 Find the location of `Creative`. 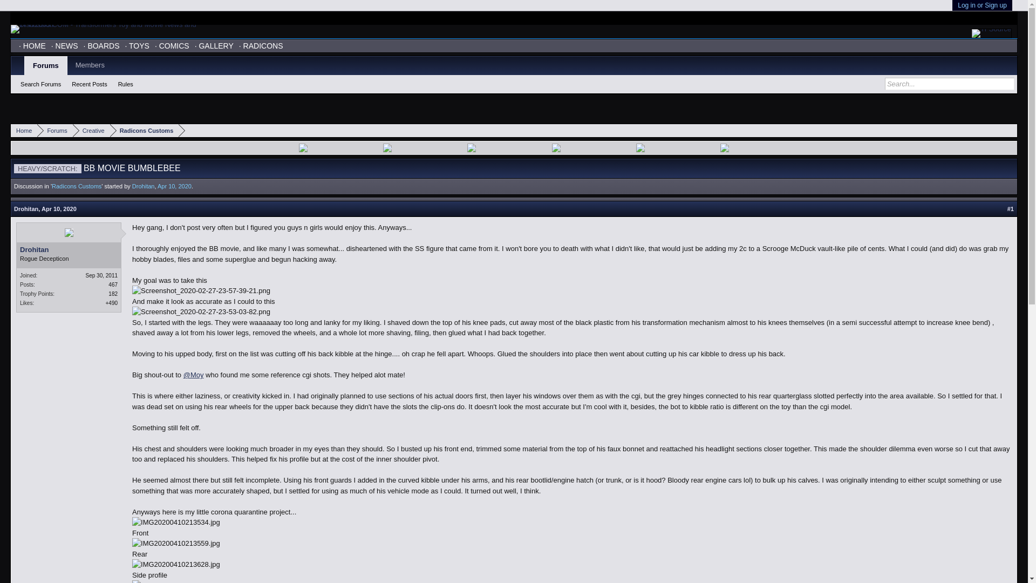

Creative is located at coordinates (91, 131).